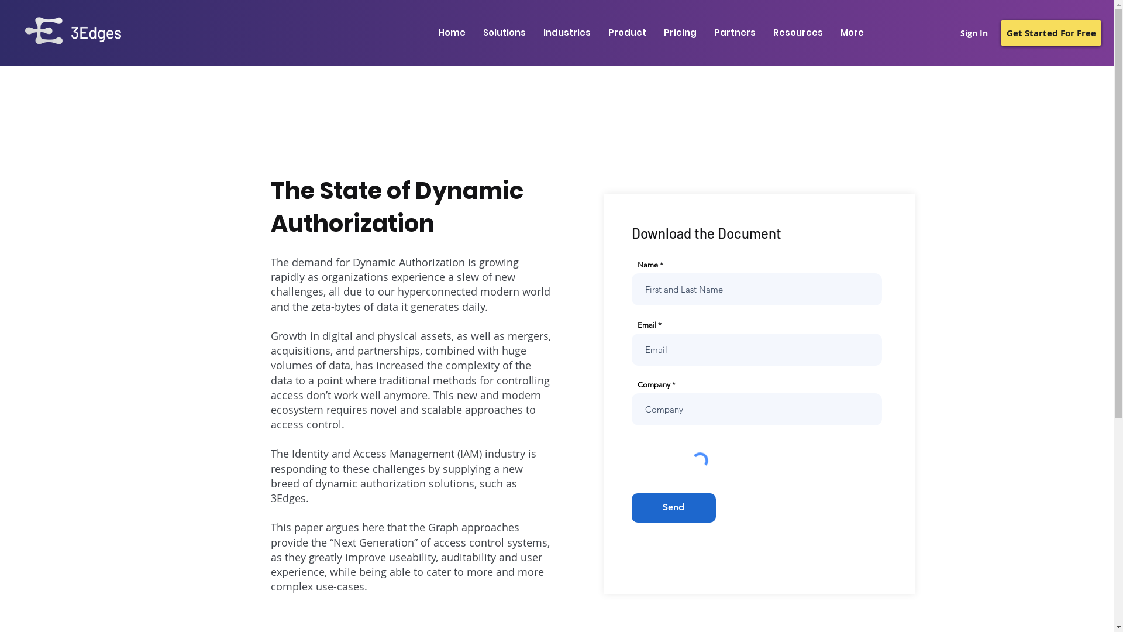 The width and height of the screenshot is (1123, 632). Describe the element at coordinates (735, 33) in the screenshot. I see `Partners` at that location.